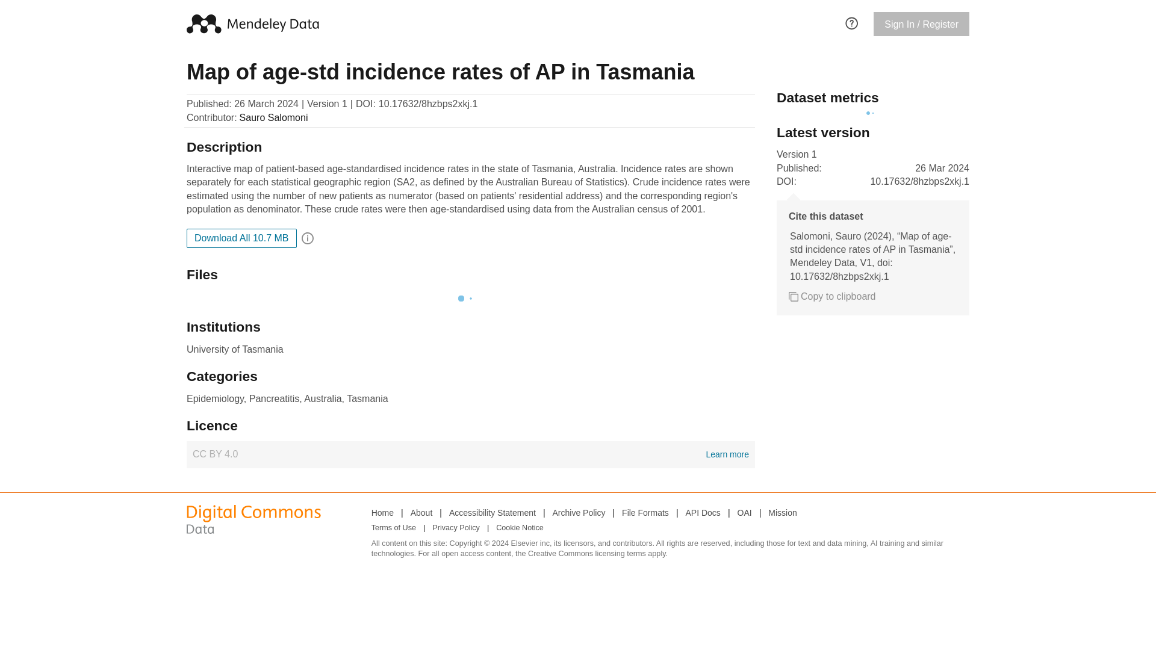 Image resolution: width=1156 pixels, height=650 pixels. Describe the element at coordinates (645, 513) in the screenshot. I see `File Formats` at that location.